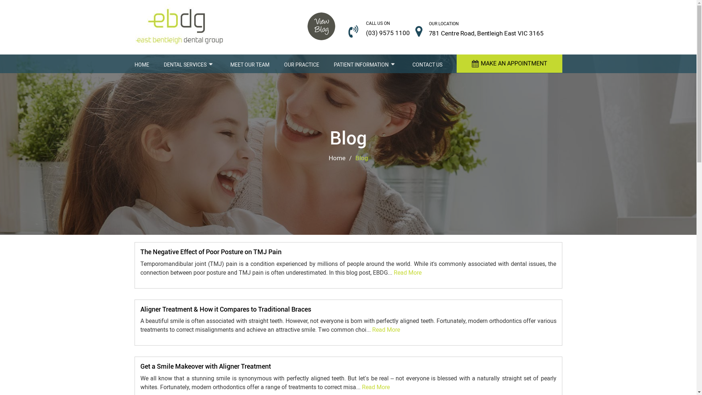  Describe the element at coordinates (386, 330) in the screenshot. I see `Read More` at that location.